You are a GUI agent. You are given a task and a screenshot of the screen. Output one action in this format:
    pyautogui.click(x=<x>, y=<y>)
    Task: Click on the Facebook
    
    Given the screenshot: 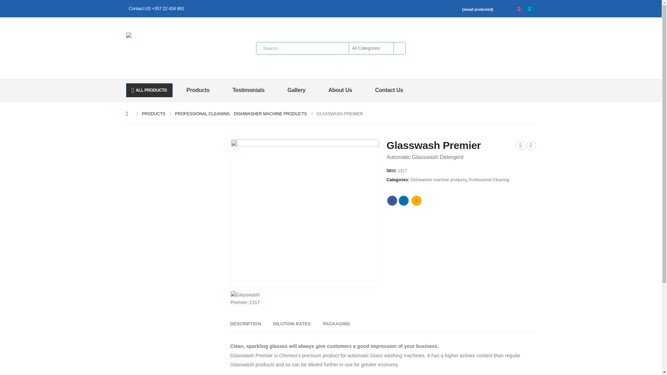 What is the action you would take?
    pyautogui.click(x=392, y=201)
    